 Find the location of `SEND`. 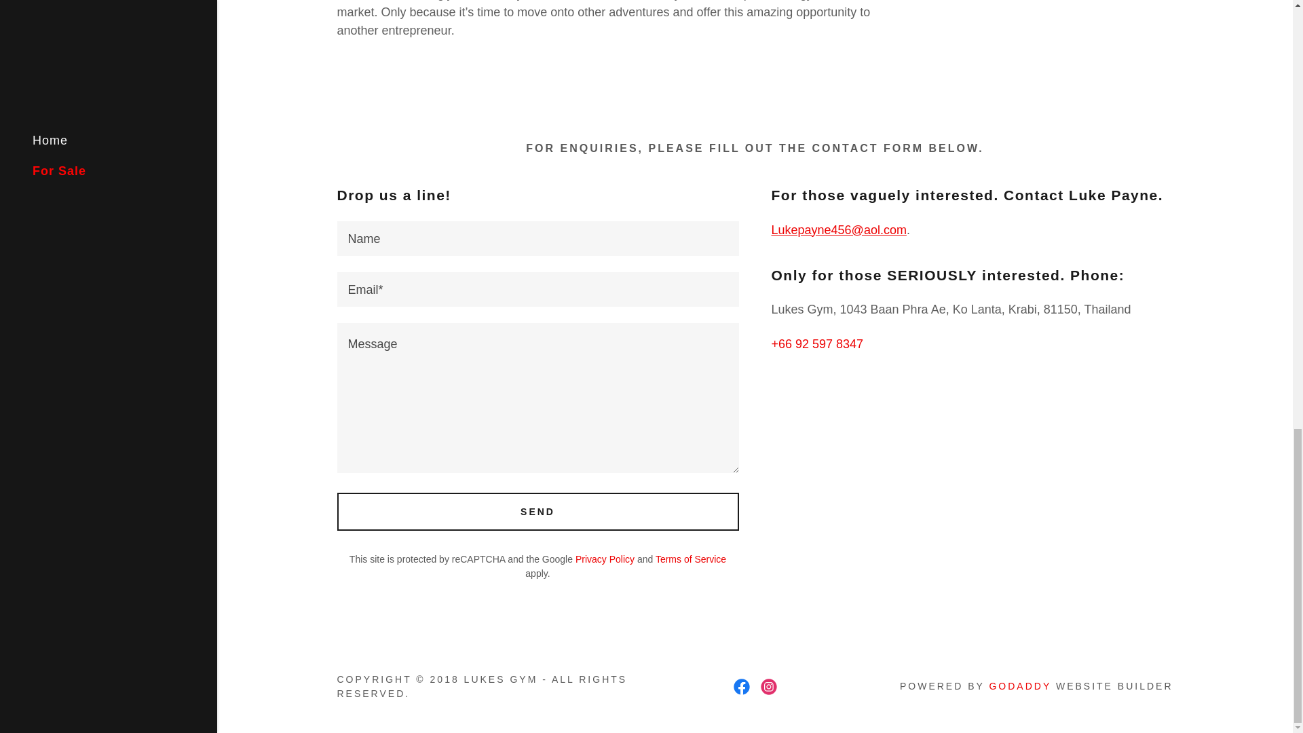

SEND is located at coordinates (537, 510).